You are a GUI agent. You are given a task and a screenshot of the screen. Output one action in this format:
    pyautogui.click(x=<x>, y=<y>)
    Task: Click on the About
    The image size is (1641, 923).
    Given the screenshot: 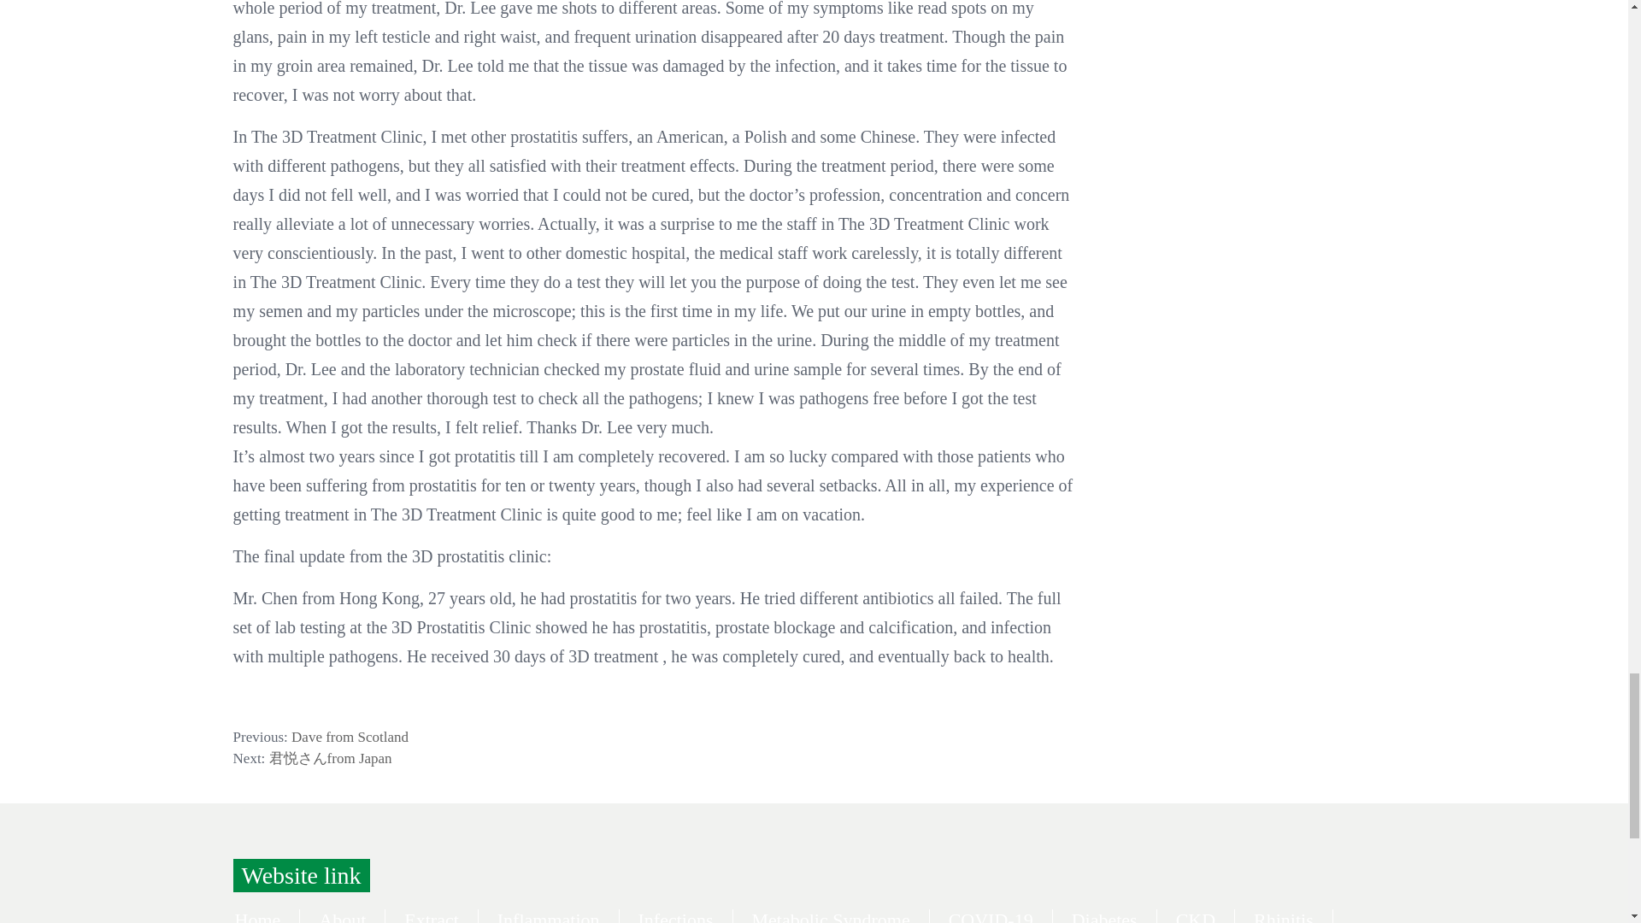 What is the action you would take?
    pyautogui.click(x=342, y=916)
    